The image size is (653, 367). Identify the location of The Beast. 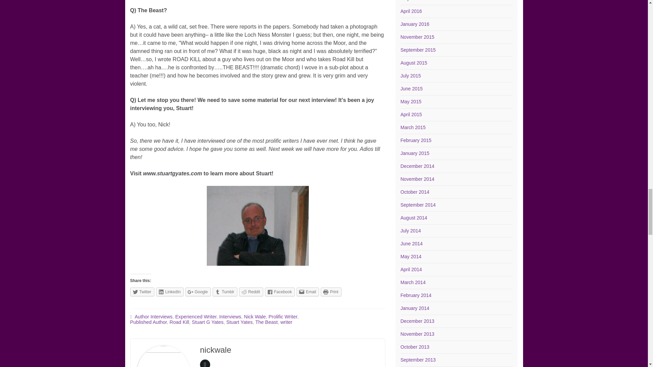
(267, 322).